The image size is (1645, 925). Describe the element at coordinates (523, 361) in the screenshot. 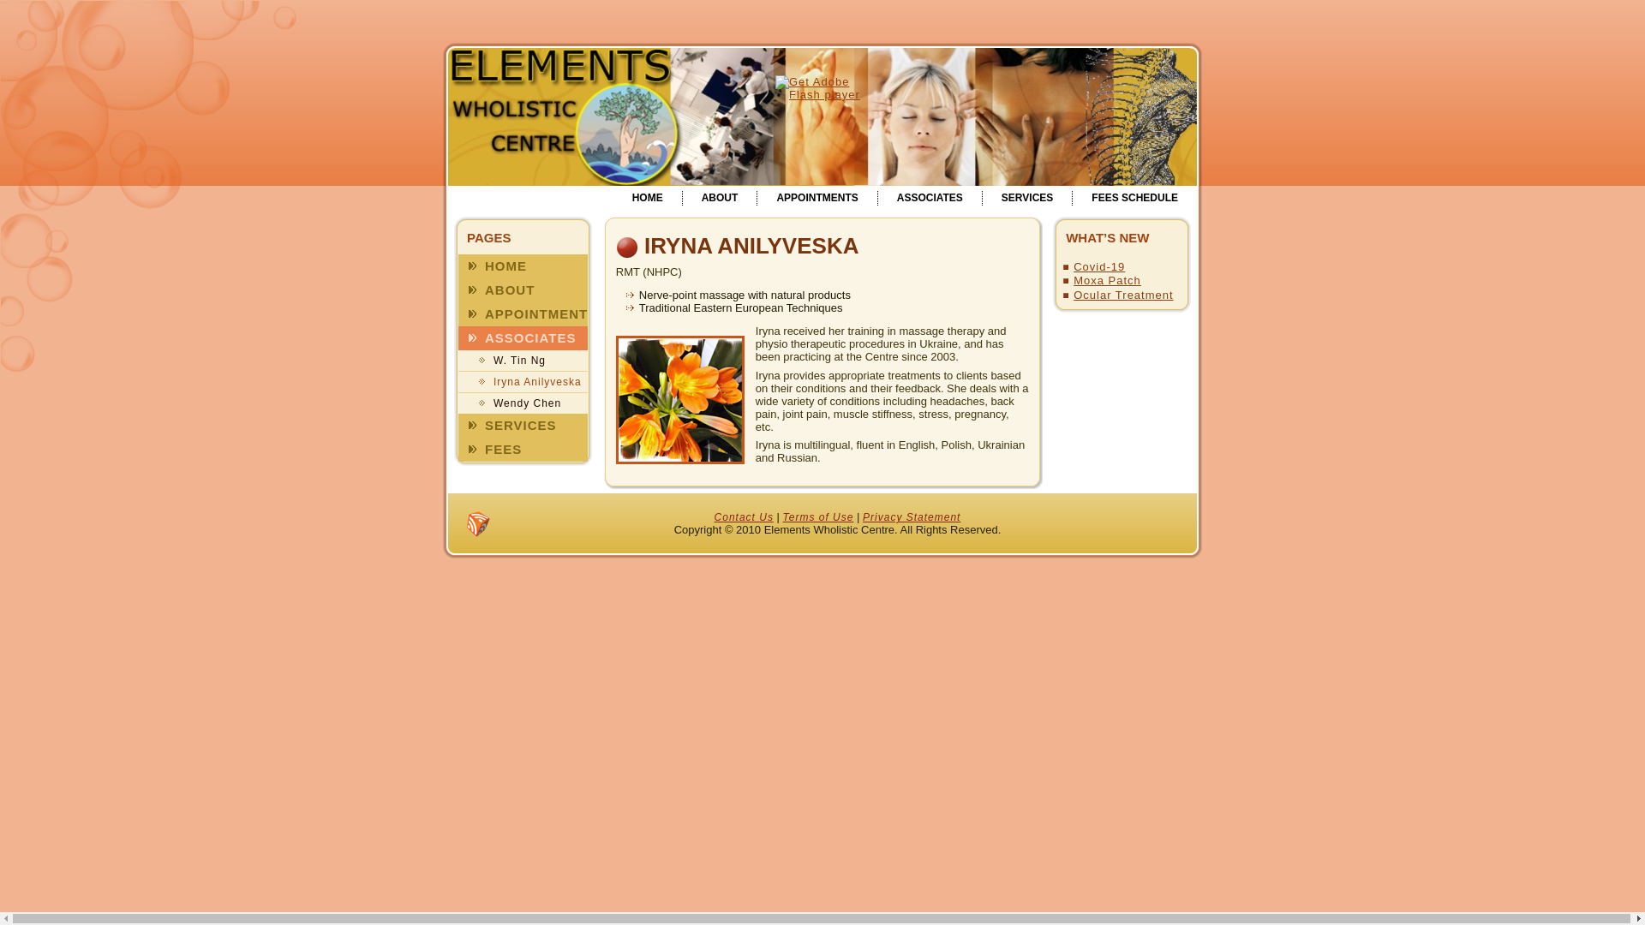

I see `W. Tin Ng` at that location.